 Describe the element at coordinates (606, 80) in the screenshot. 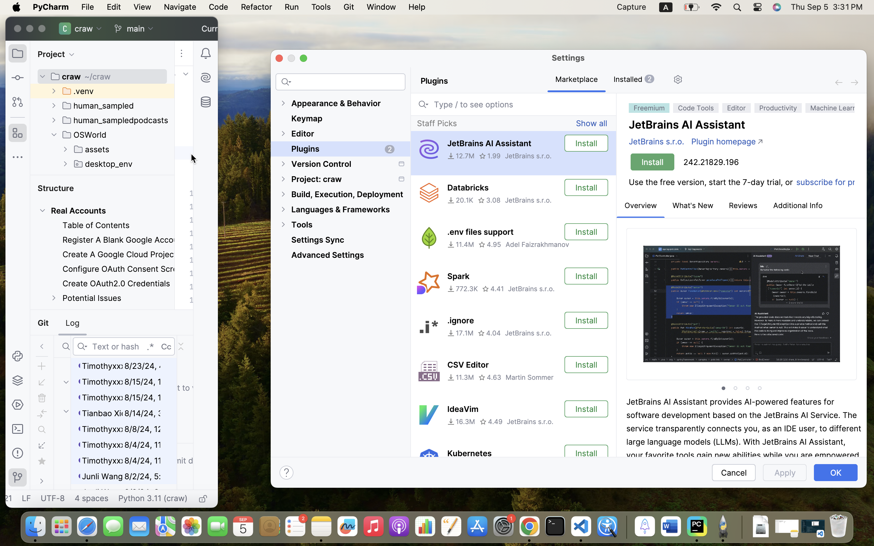

I see `<AXUIElement 0x12c778890> {pid=4021}` at that location.